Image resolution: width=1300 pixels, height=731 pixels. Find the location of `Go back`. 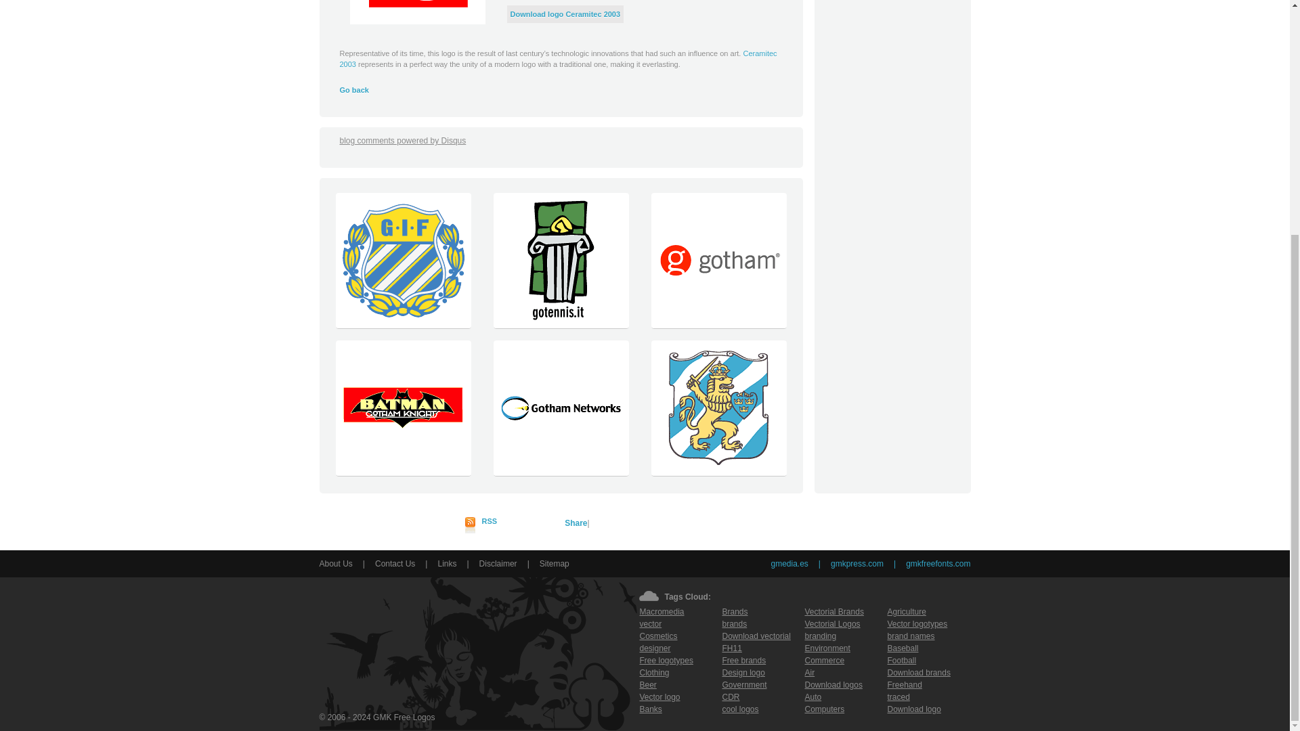

Go back is located at coordinates (354, 90).